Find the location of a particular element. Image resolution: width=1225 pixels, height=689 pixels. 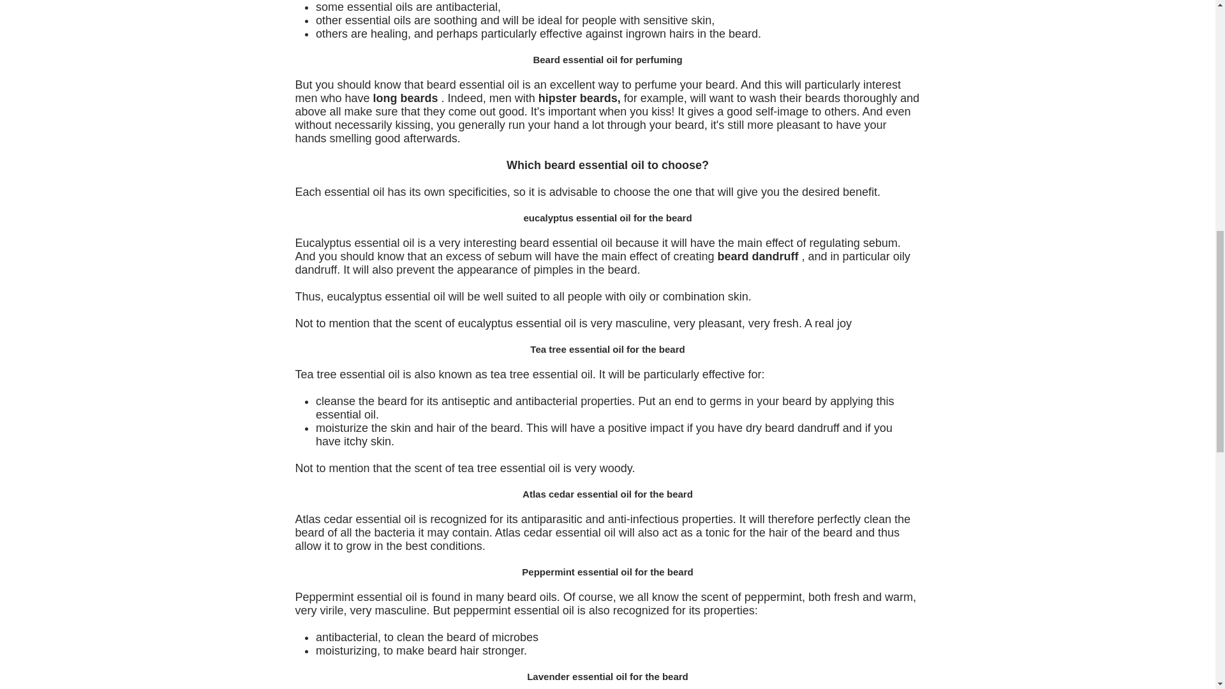

long beards is located at coordinates (406, 98).